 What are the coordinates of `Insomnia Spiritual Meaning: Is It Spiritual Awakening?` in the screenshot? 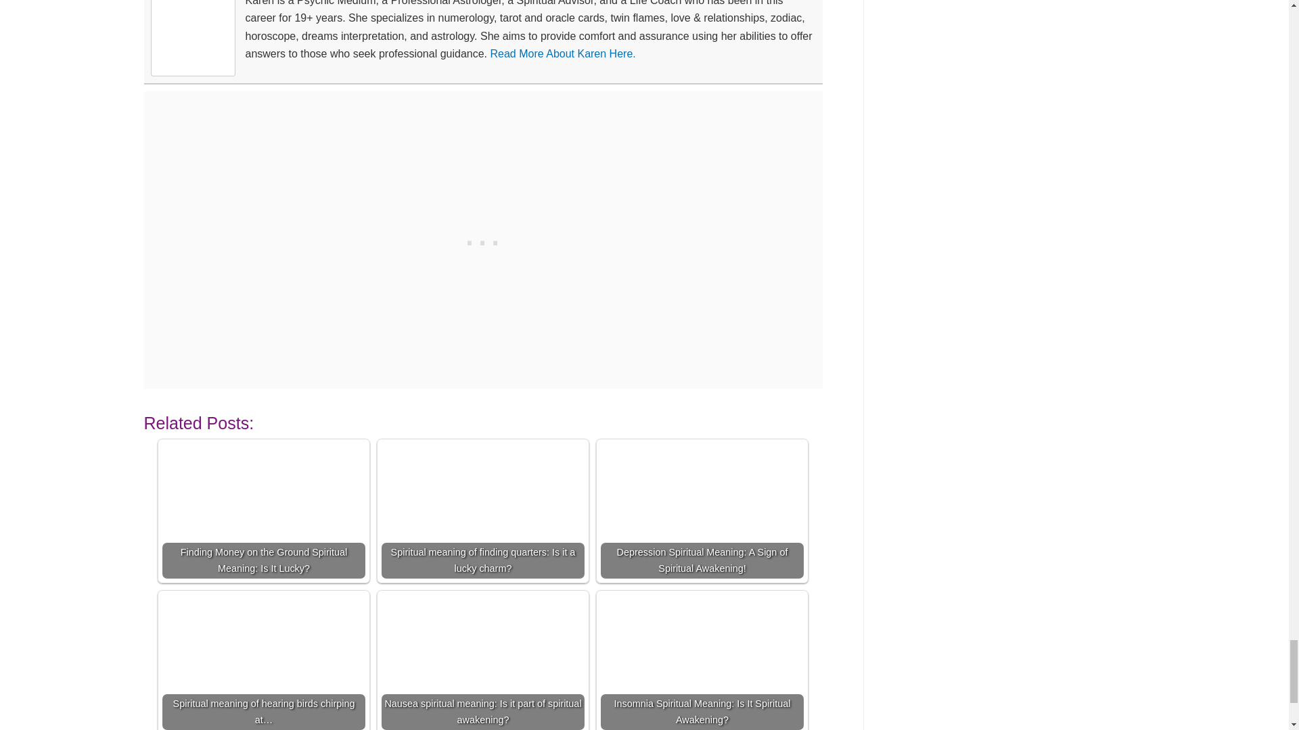 It's located at (702, 662).